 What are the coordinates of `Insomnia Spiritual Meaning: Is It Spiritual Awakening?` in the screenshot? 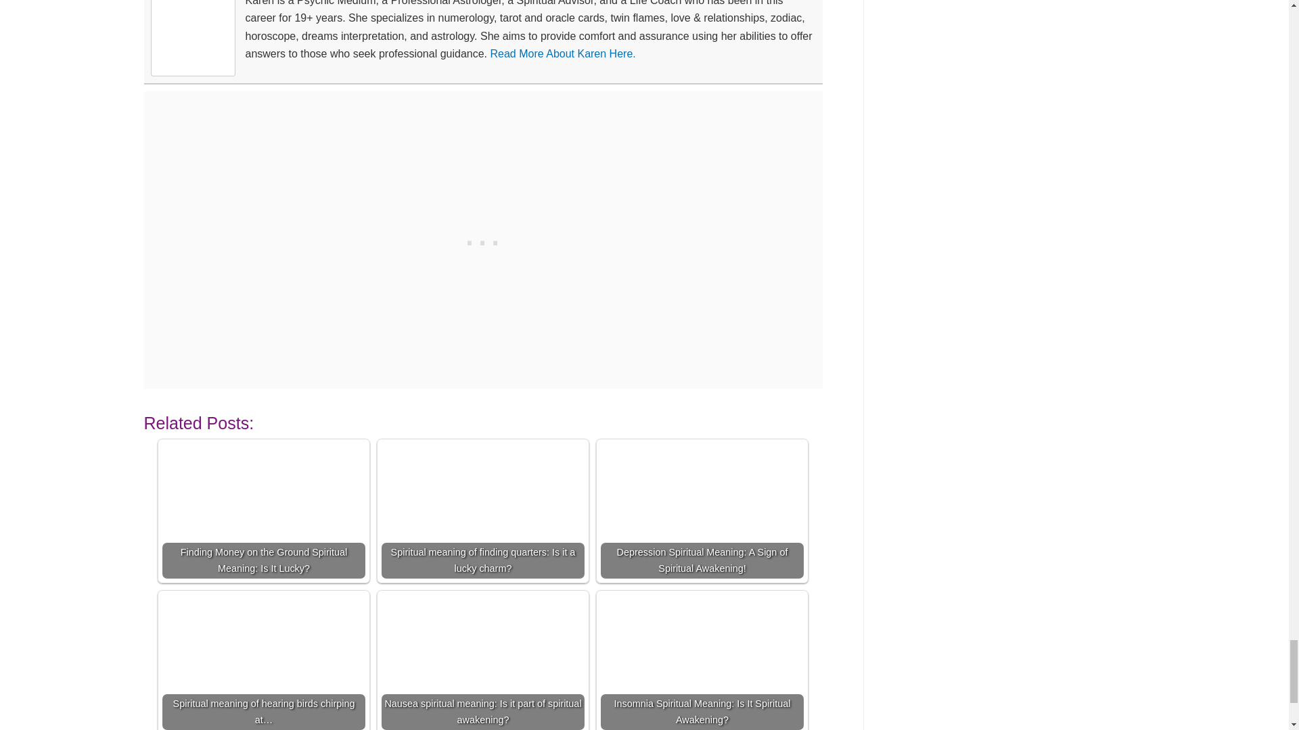 It's located at (702, 662).